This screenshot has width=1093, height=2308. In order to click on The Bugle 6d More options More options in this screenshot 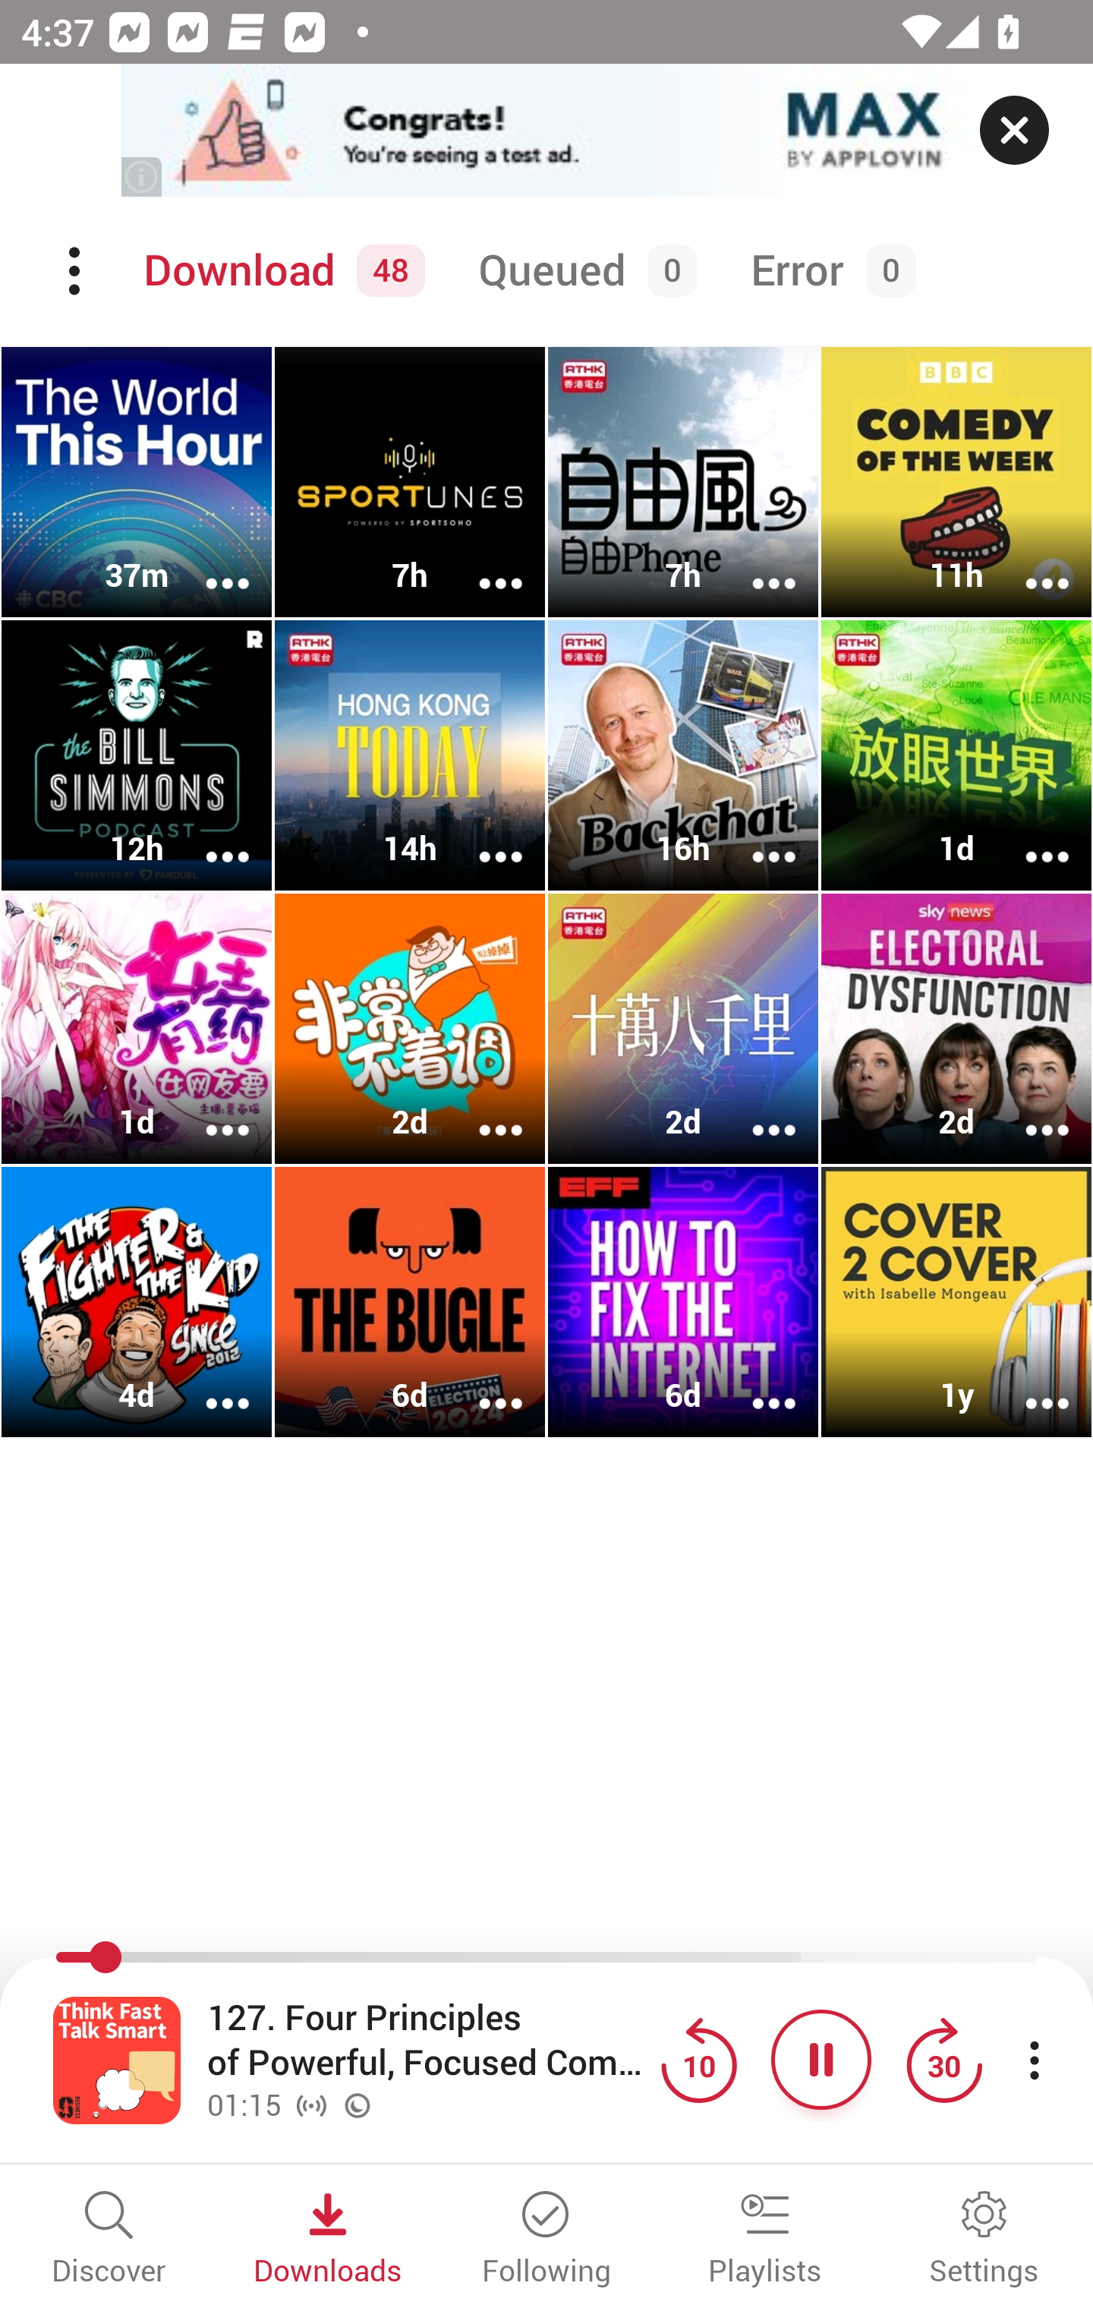, I will do `click(410, 1301)`.